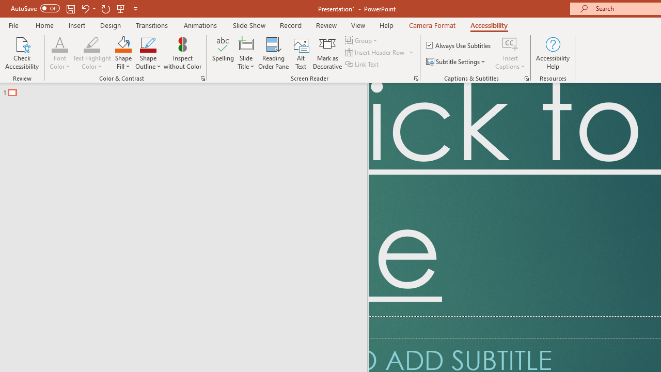  I want to click on Always Use Subtitles, so click(459, 45).